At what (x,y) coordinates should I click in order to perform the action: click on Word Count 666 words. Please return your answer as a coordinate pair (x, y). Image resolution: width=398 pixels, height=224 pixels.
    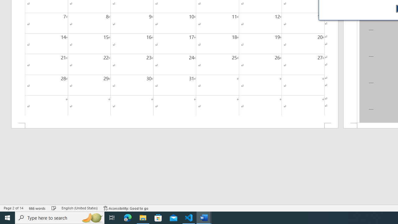
    Looking at the image, I should click on (37, 208).